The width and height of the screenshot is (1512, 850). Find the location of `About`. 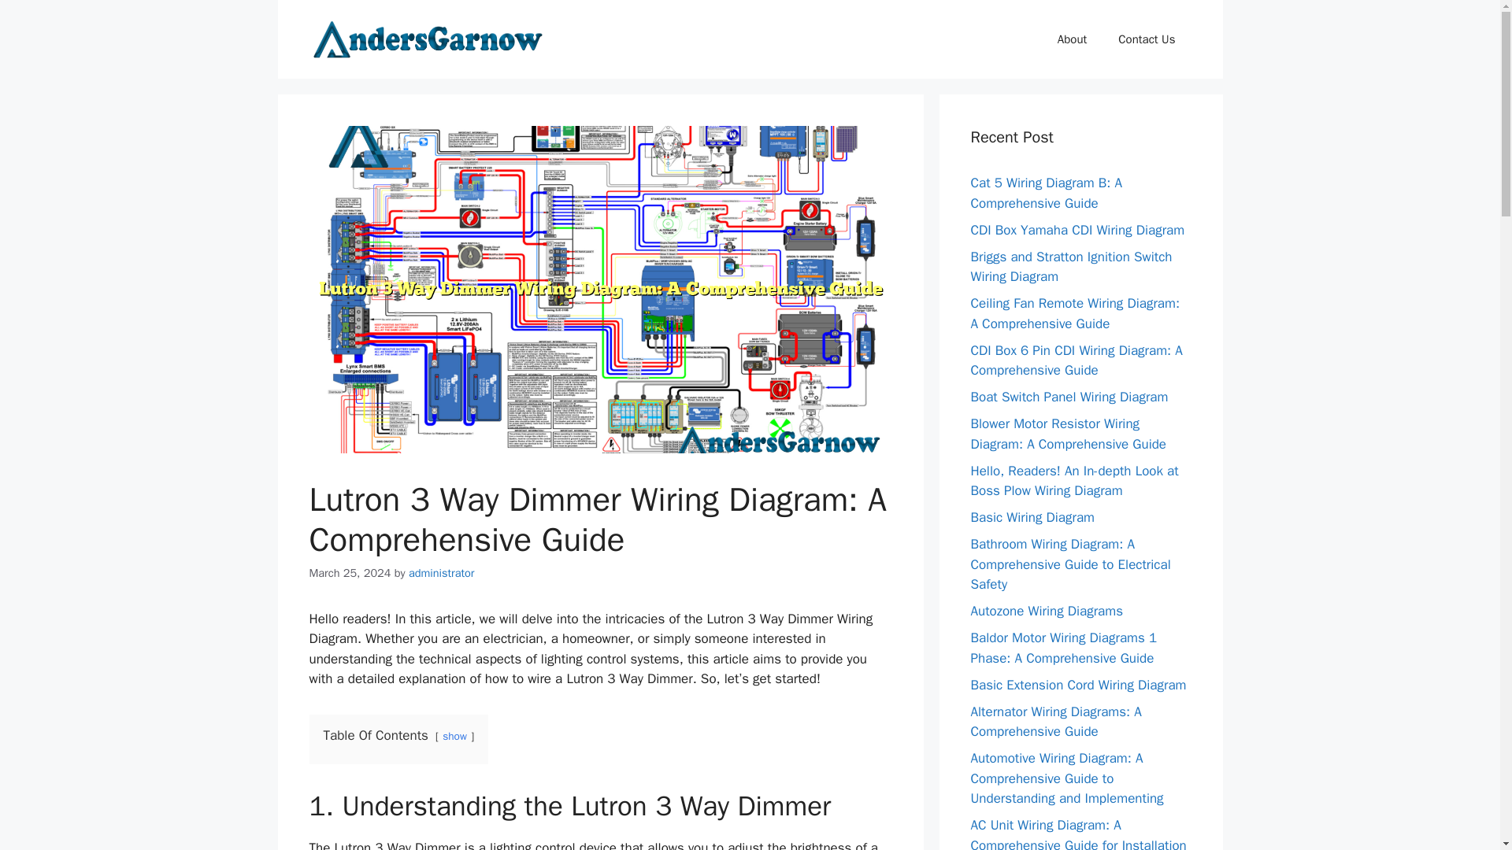

About is located at coordinates (1071, 39).